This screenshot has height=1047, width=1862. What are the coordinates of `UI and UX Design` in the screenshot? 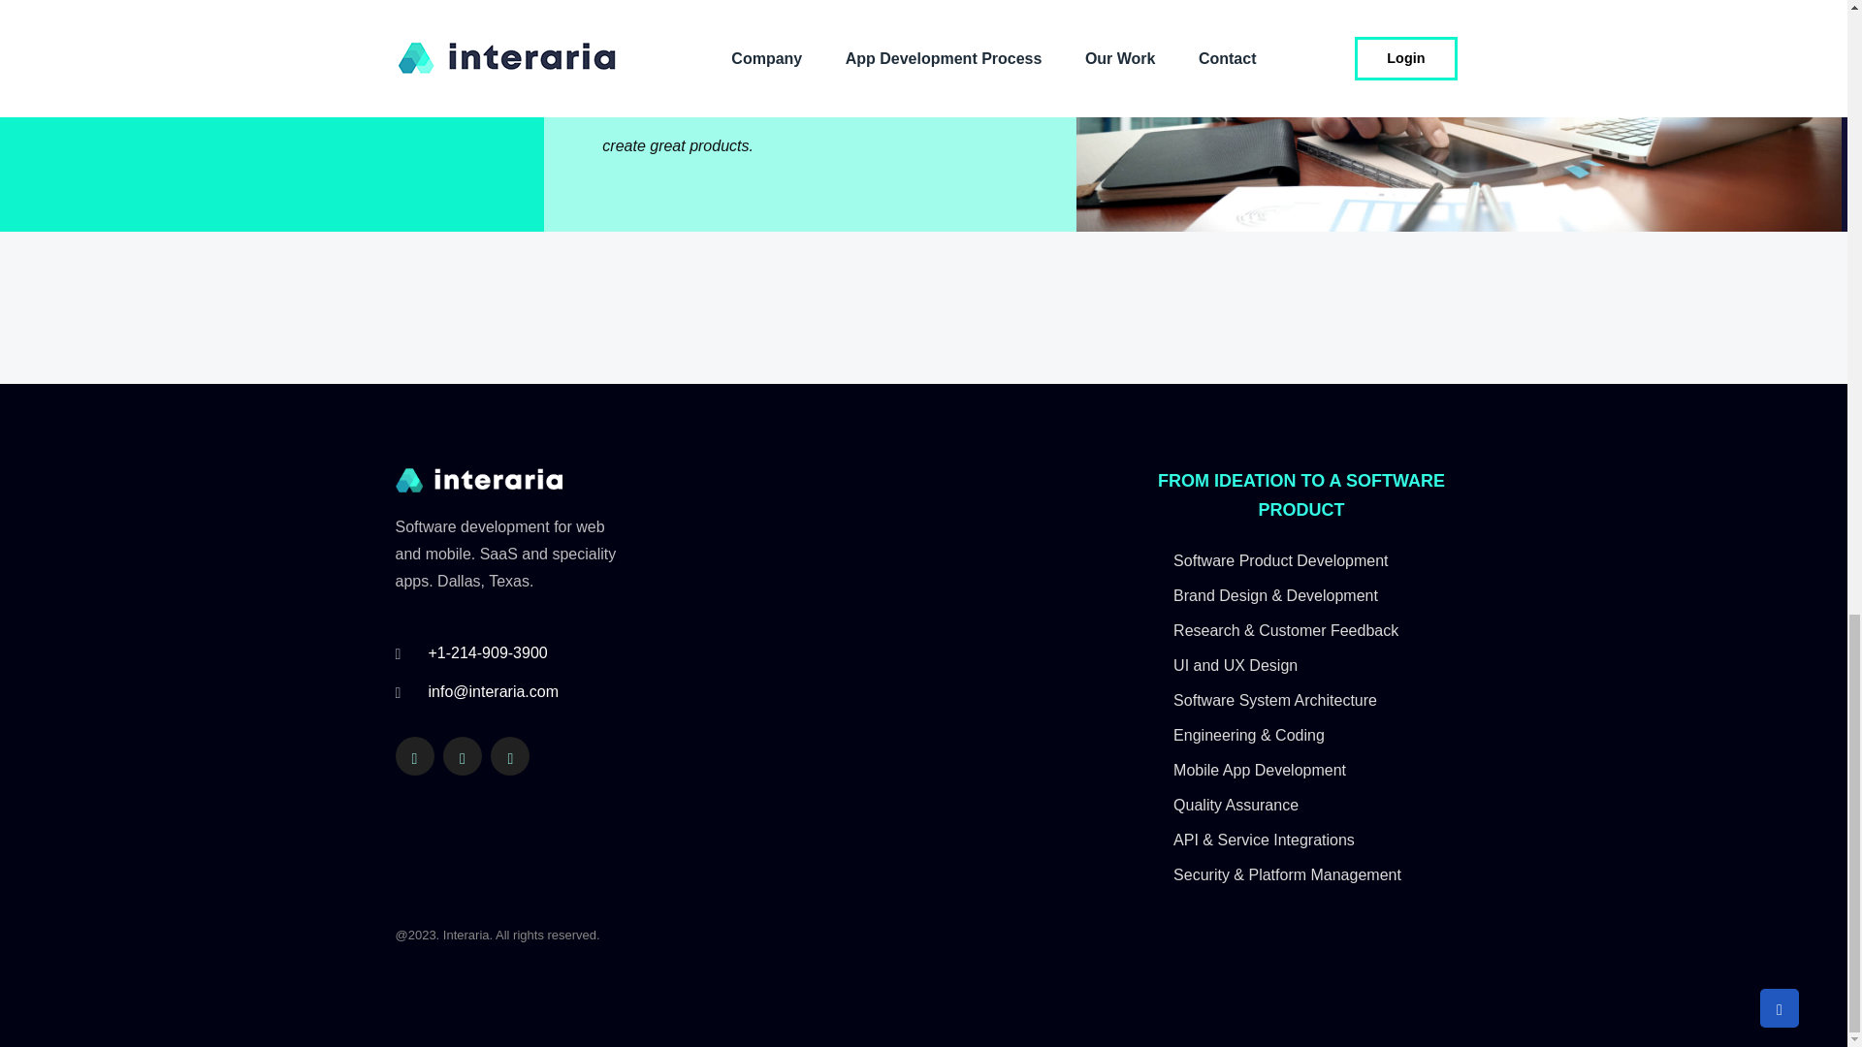 It's located at (1300, 665).